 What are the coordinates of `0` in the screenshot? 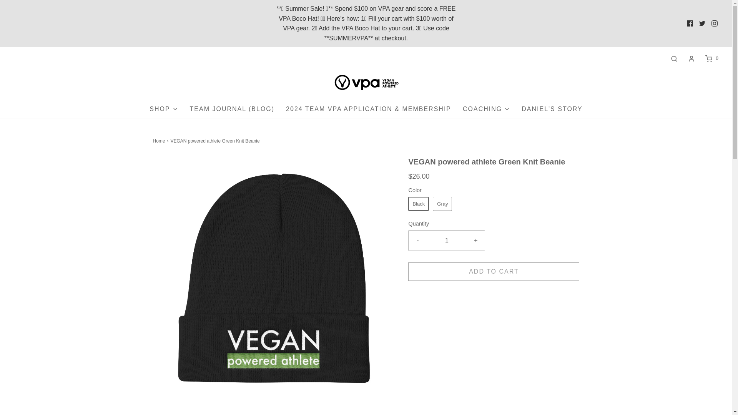 It's located at (711, 58).